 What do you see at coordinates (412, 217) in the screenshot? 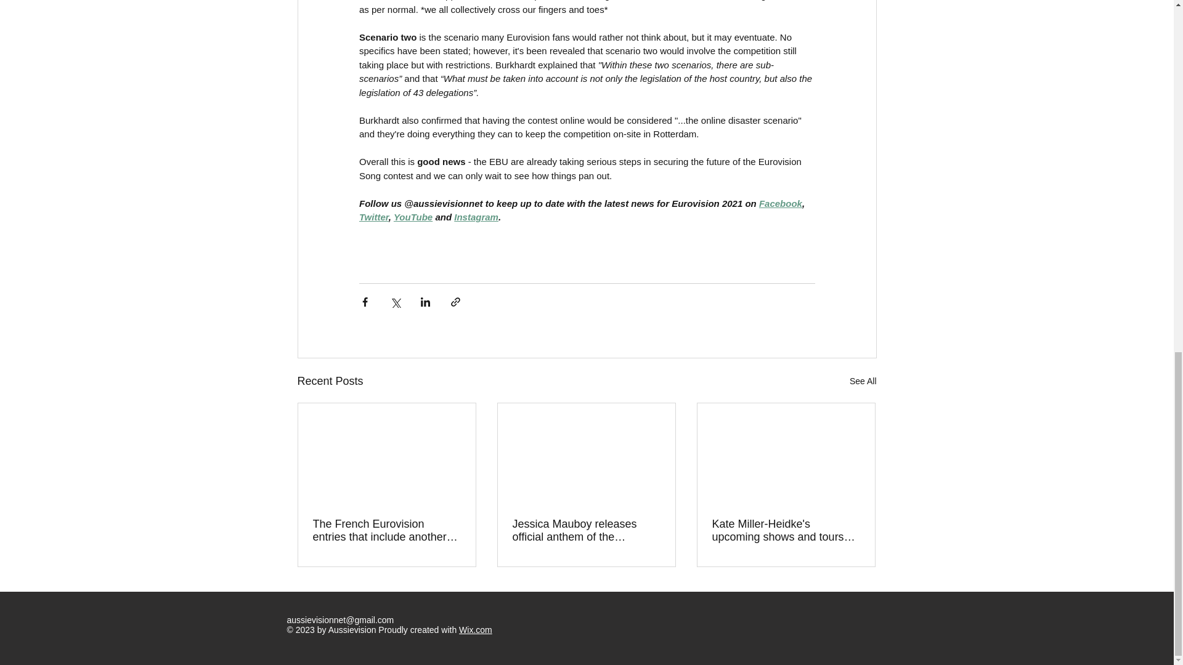
I see `YouTube` at bounding box center [412, 217].